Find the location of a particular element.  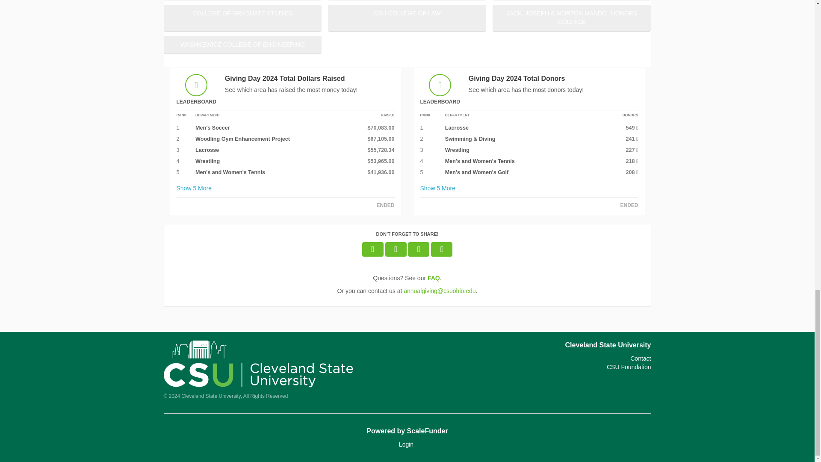

WASHKEWICZ COLLEGE OF ENGINEERING is located at coordinates (242, 45).